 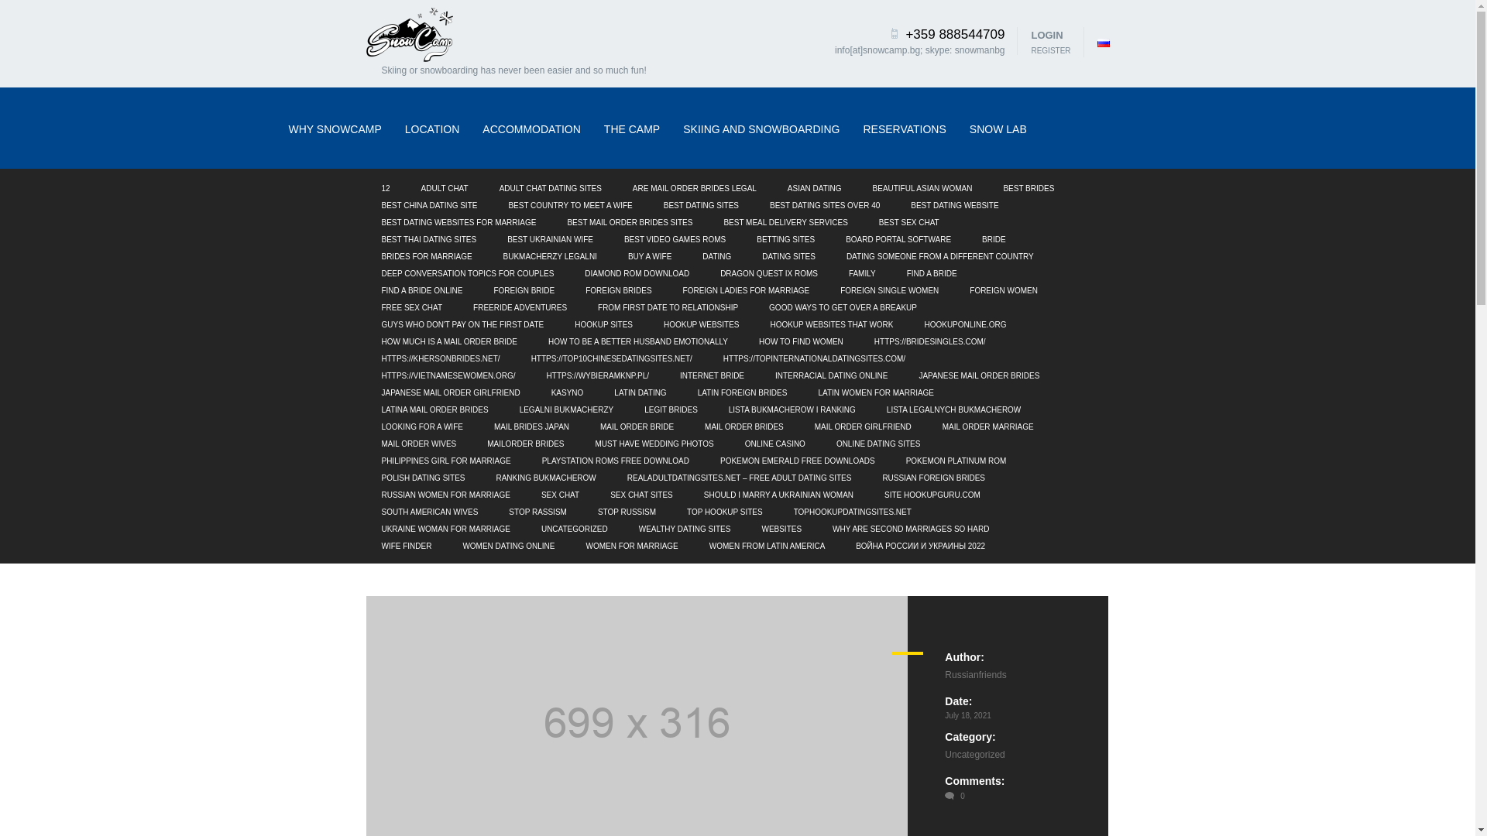 What do you see at coordinates (445, 189) in the screenshot?
I see `ADULT CHAT` at bounding box center [445, 189].